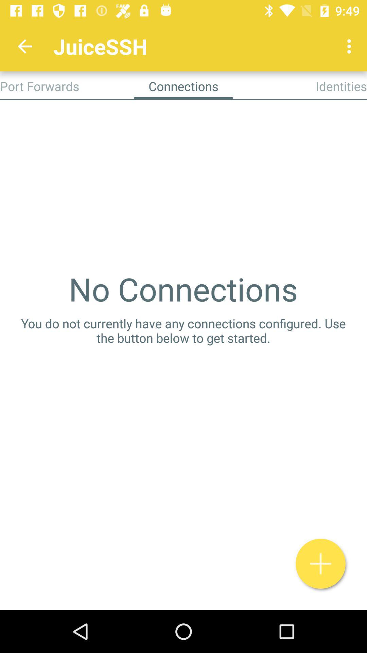 This screenshot has height=653, width=367. I want to click on click the icon above the you do not item, so click(183, 289).